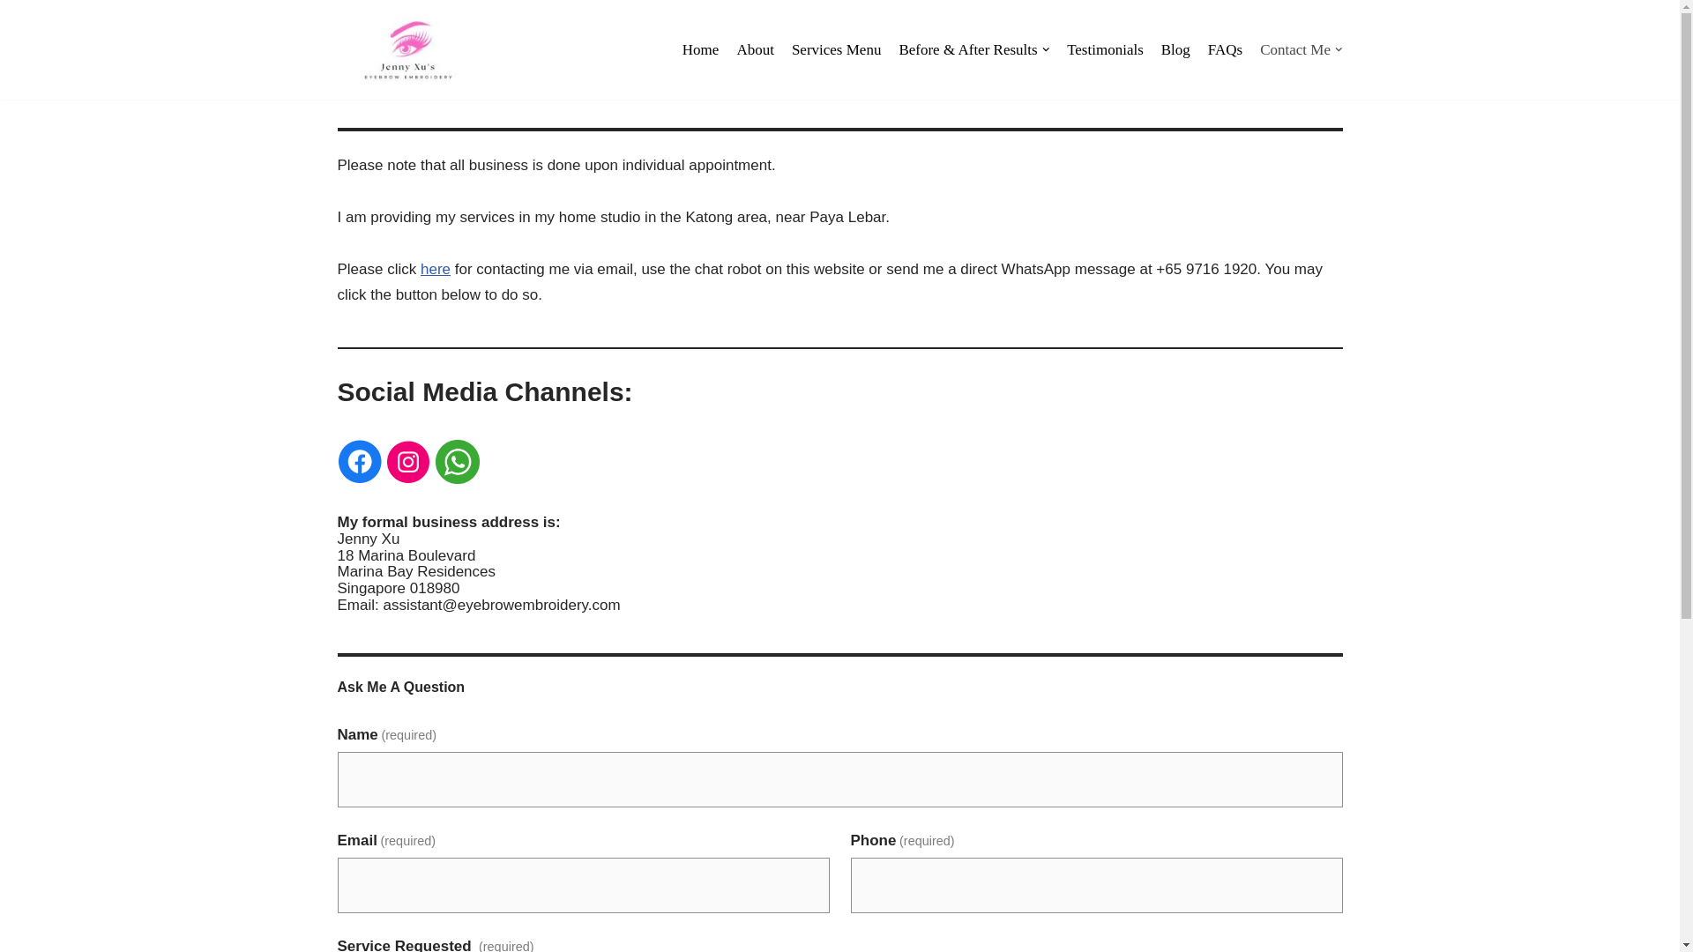 This screenshot has height=952, width=1693. Describe the element at coordinates (1105, 49) in the screenshot. I see `Testimonials` at that location.